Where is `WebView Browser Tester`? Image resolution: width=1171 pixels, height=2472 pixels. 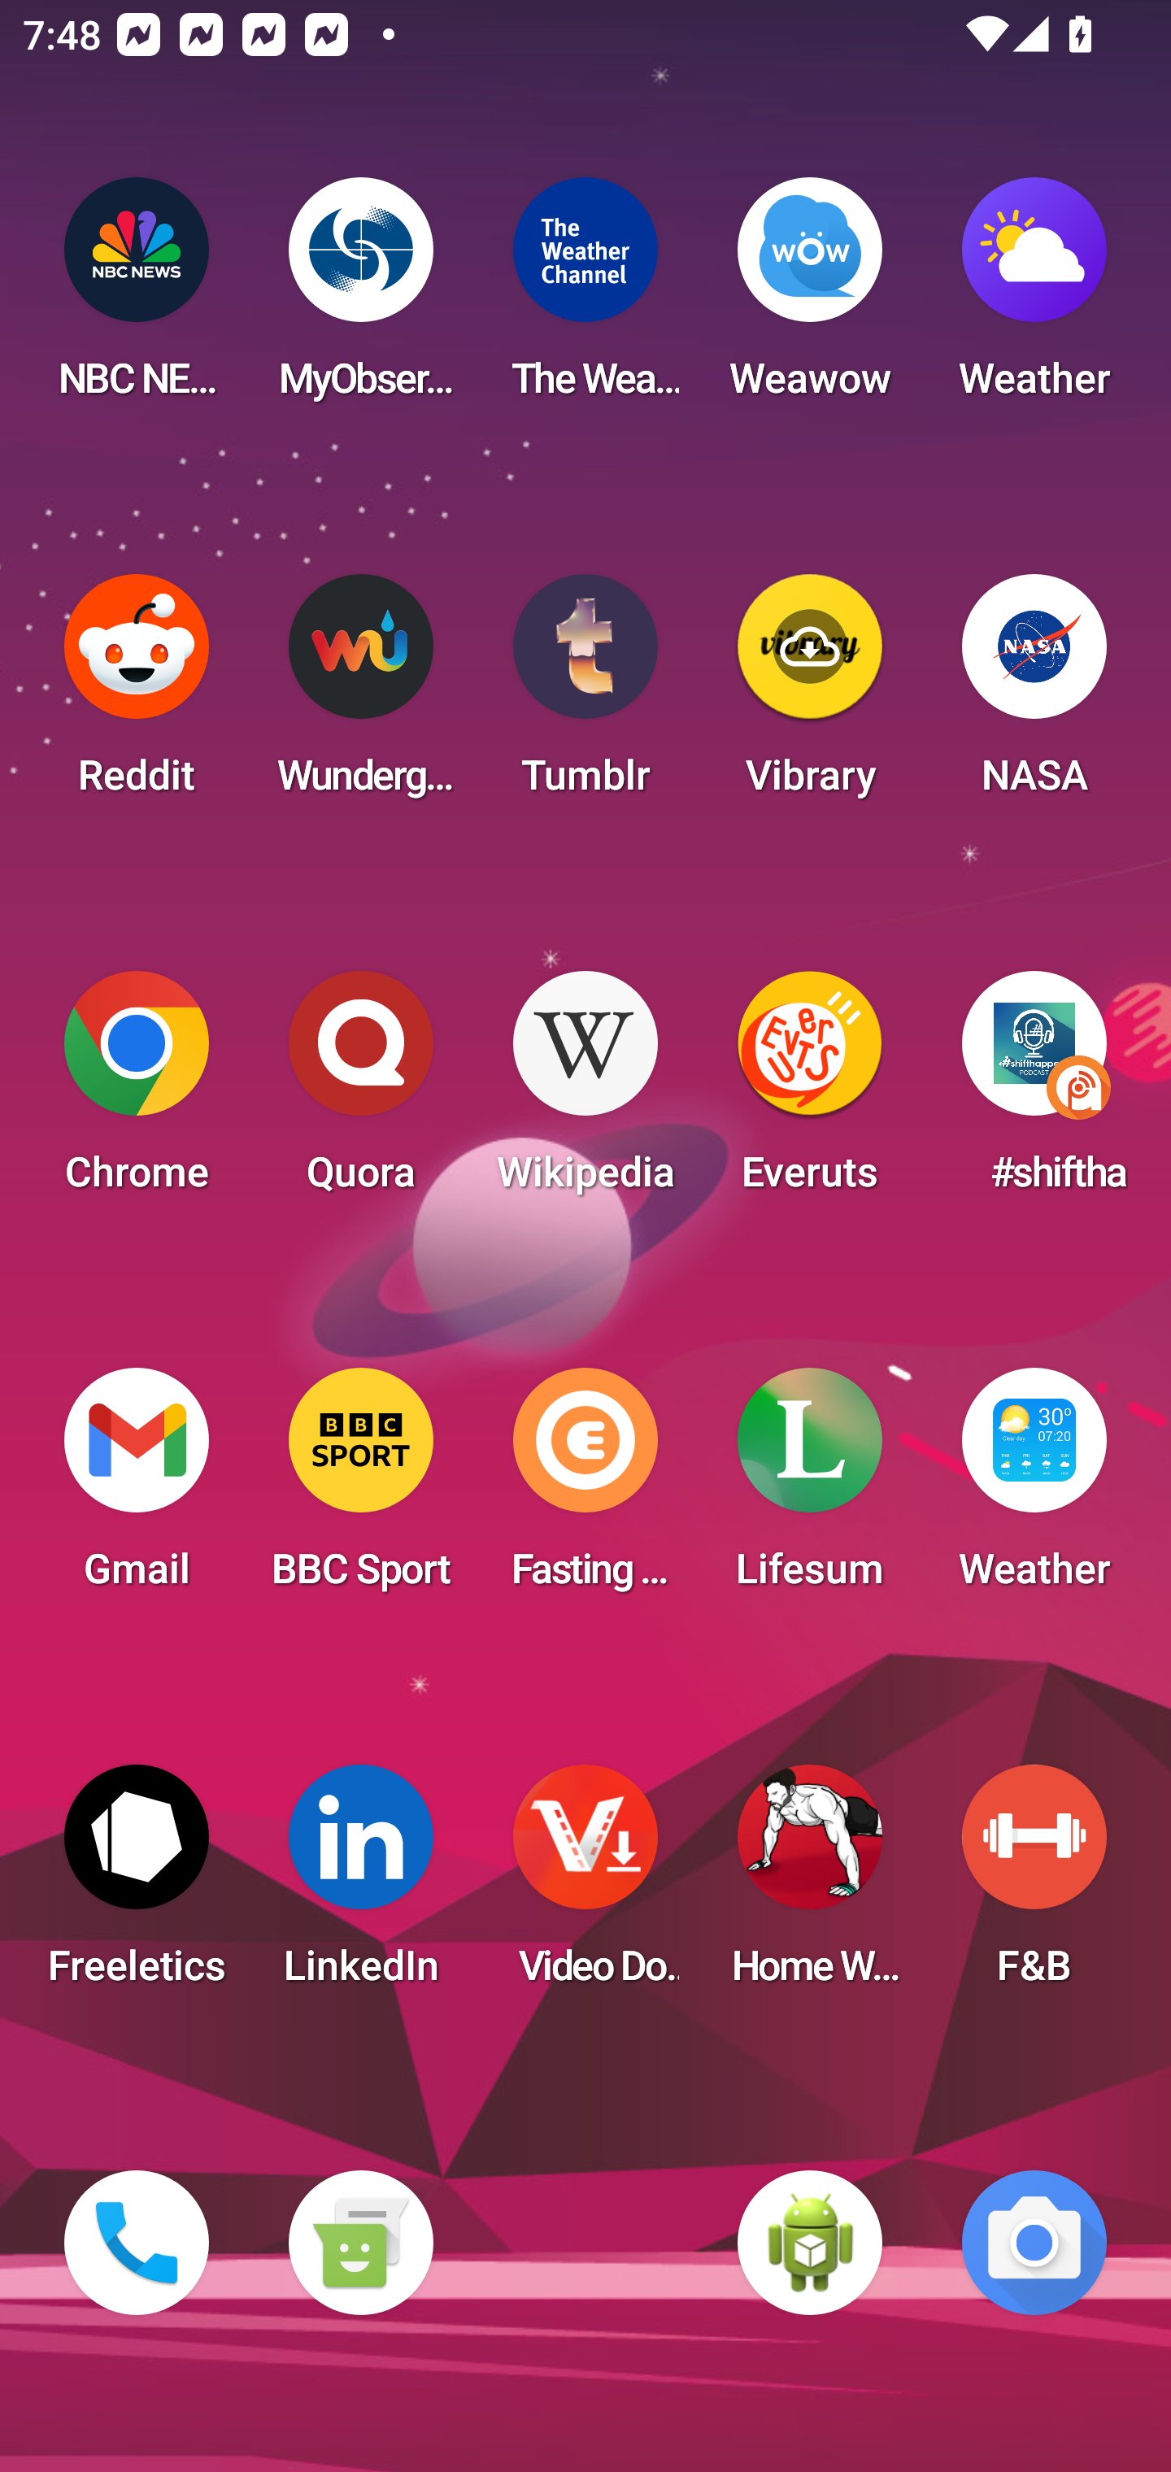
WebView Browser Tester is located at coordinates (810, 2243).